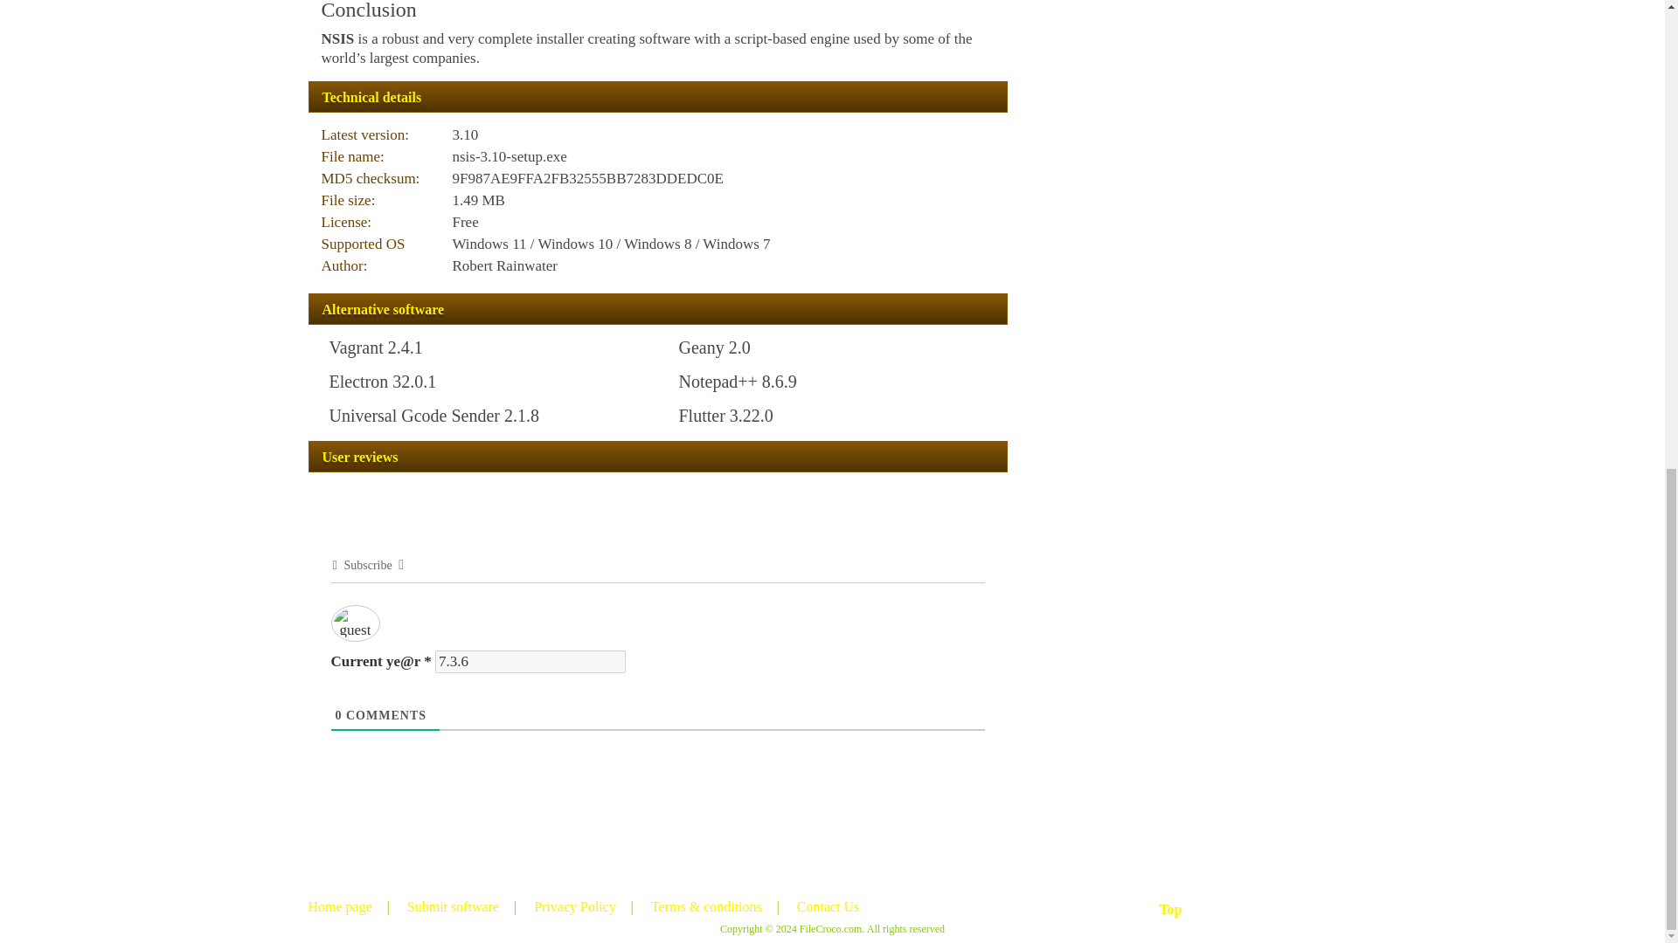 The width and height of the screenshot is (1678, 943). I want to click on Electron 32.0.1, so click(383, 381).